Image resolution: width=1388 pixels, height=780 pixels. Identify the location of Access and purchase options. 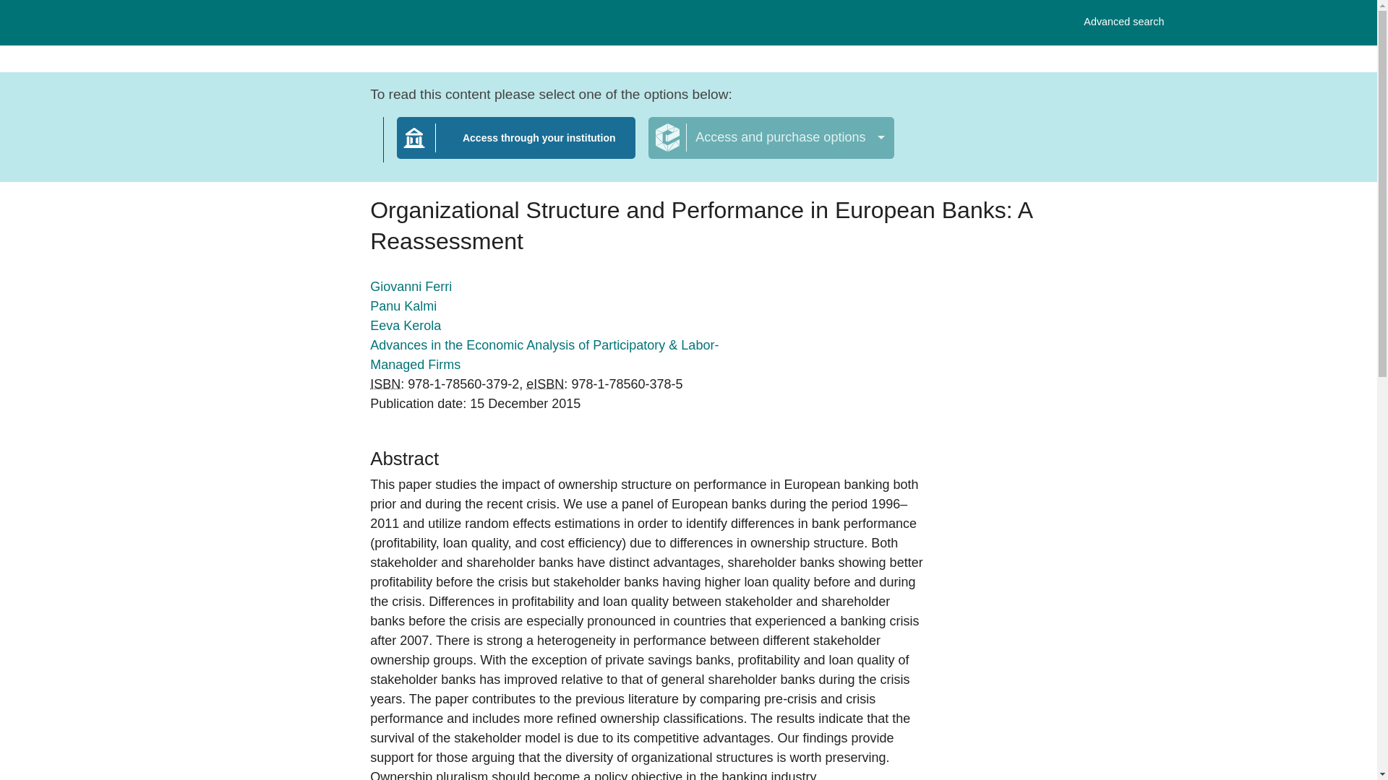
(411, 286).